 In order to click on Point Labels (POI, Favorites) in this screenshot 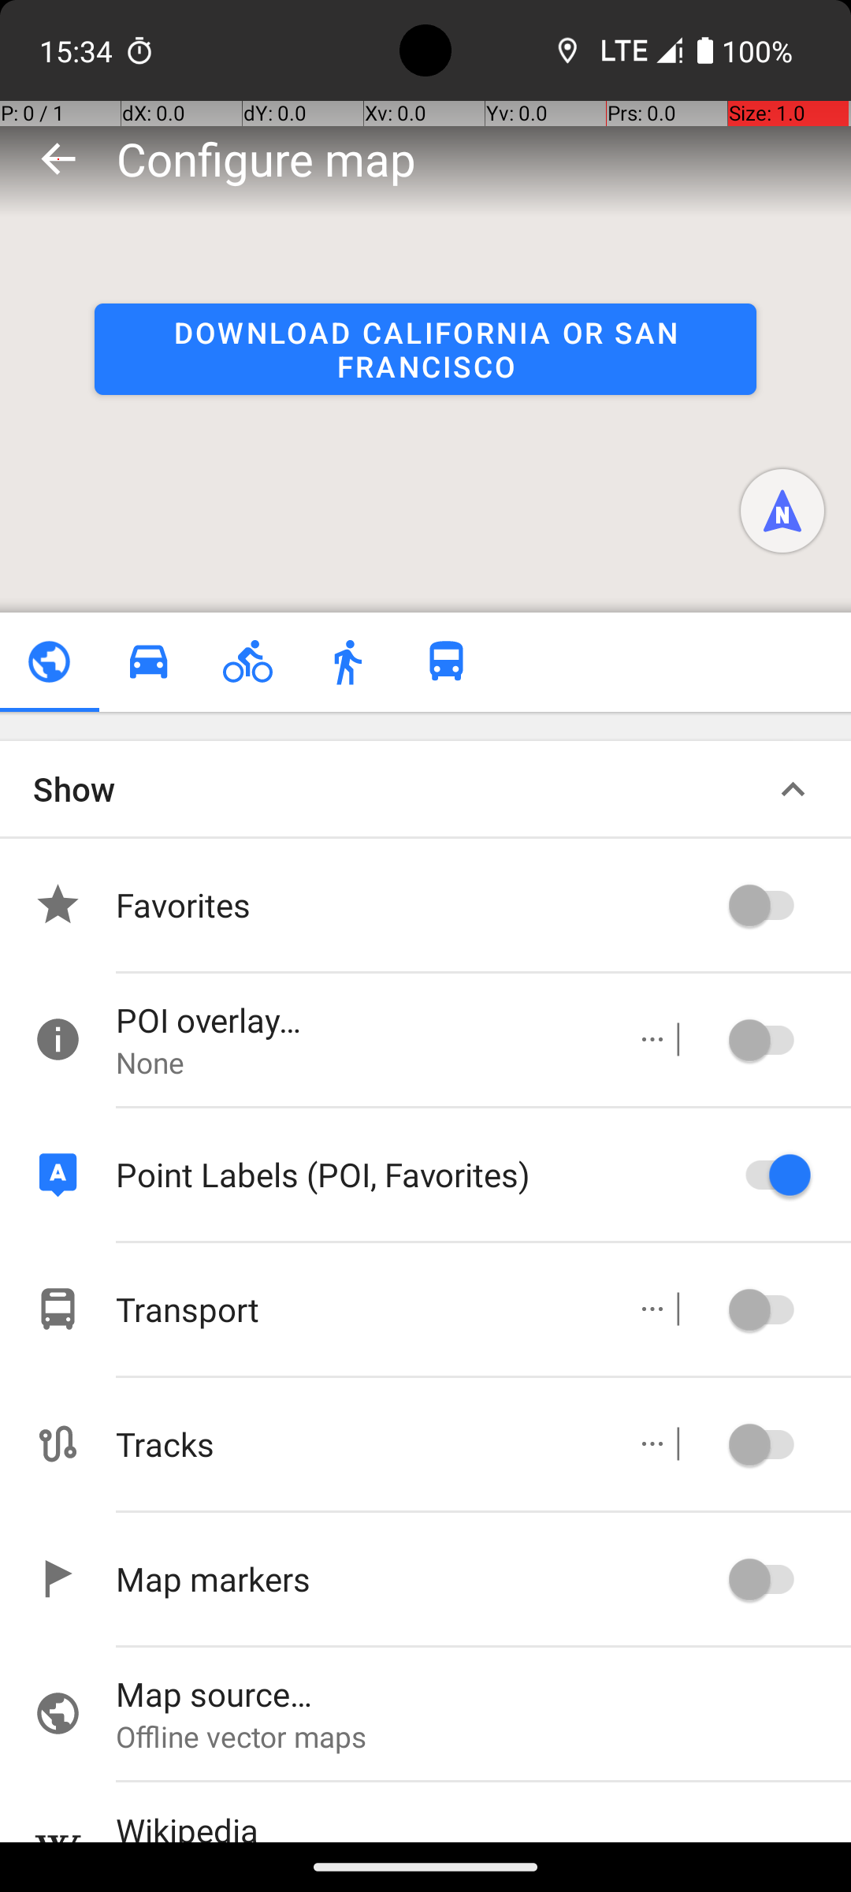, I will do `click(418, 1174)`.